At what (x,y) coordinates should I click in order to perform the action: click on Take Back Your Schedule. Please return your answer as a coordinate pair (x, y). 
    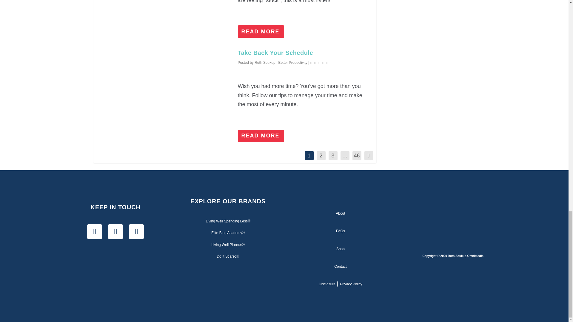
    Looking at the image, I should click on (275, 52).